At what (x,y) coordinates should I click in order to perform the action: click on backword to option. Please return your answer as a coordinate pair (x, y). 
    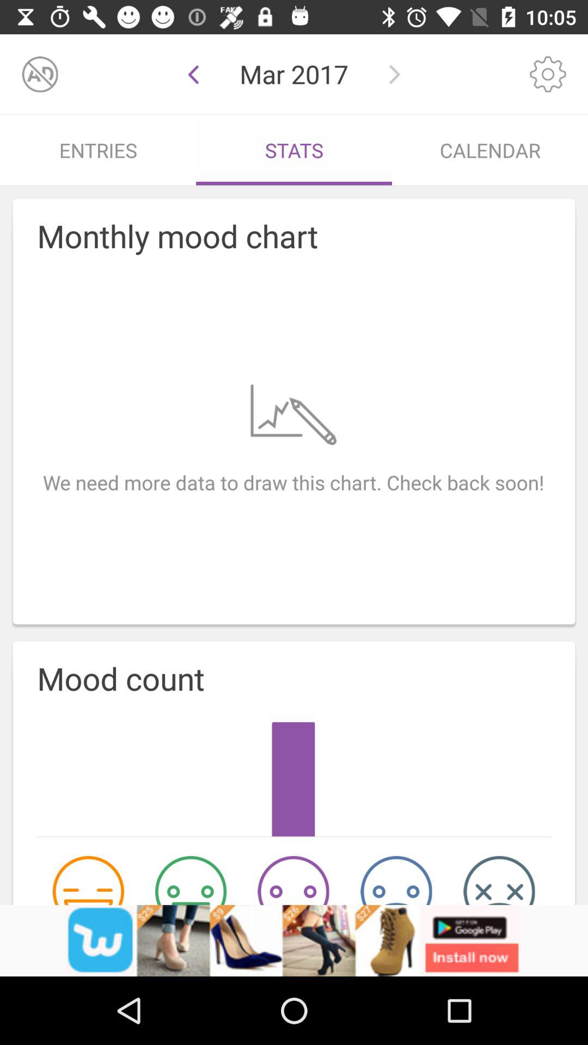
    Looking at the image, I should click on (194, 74).